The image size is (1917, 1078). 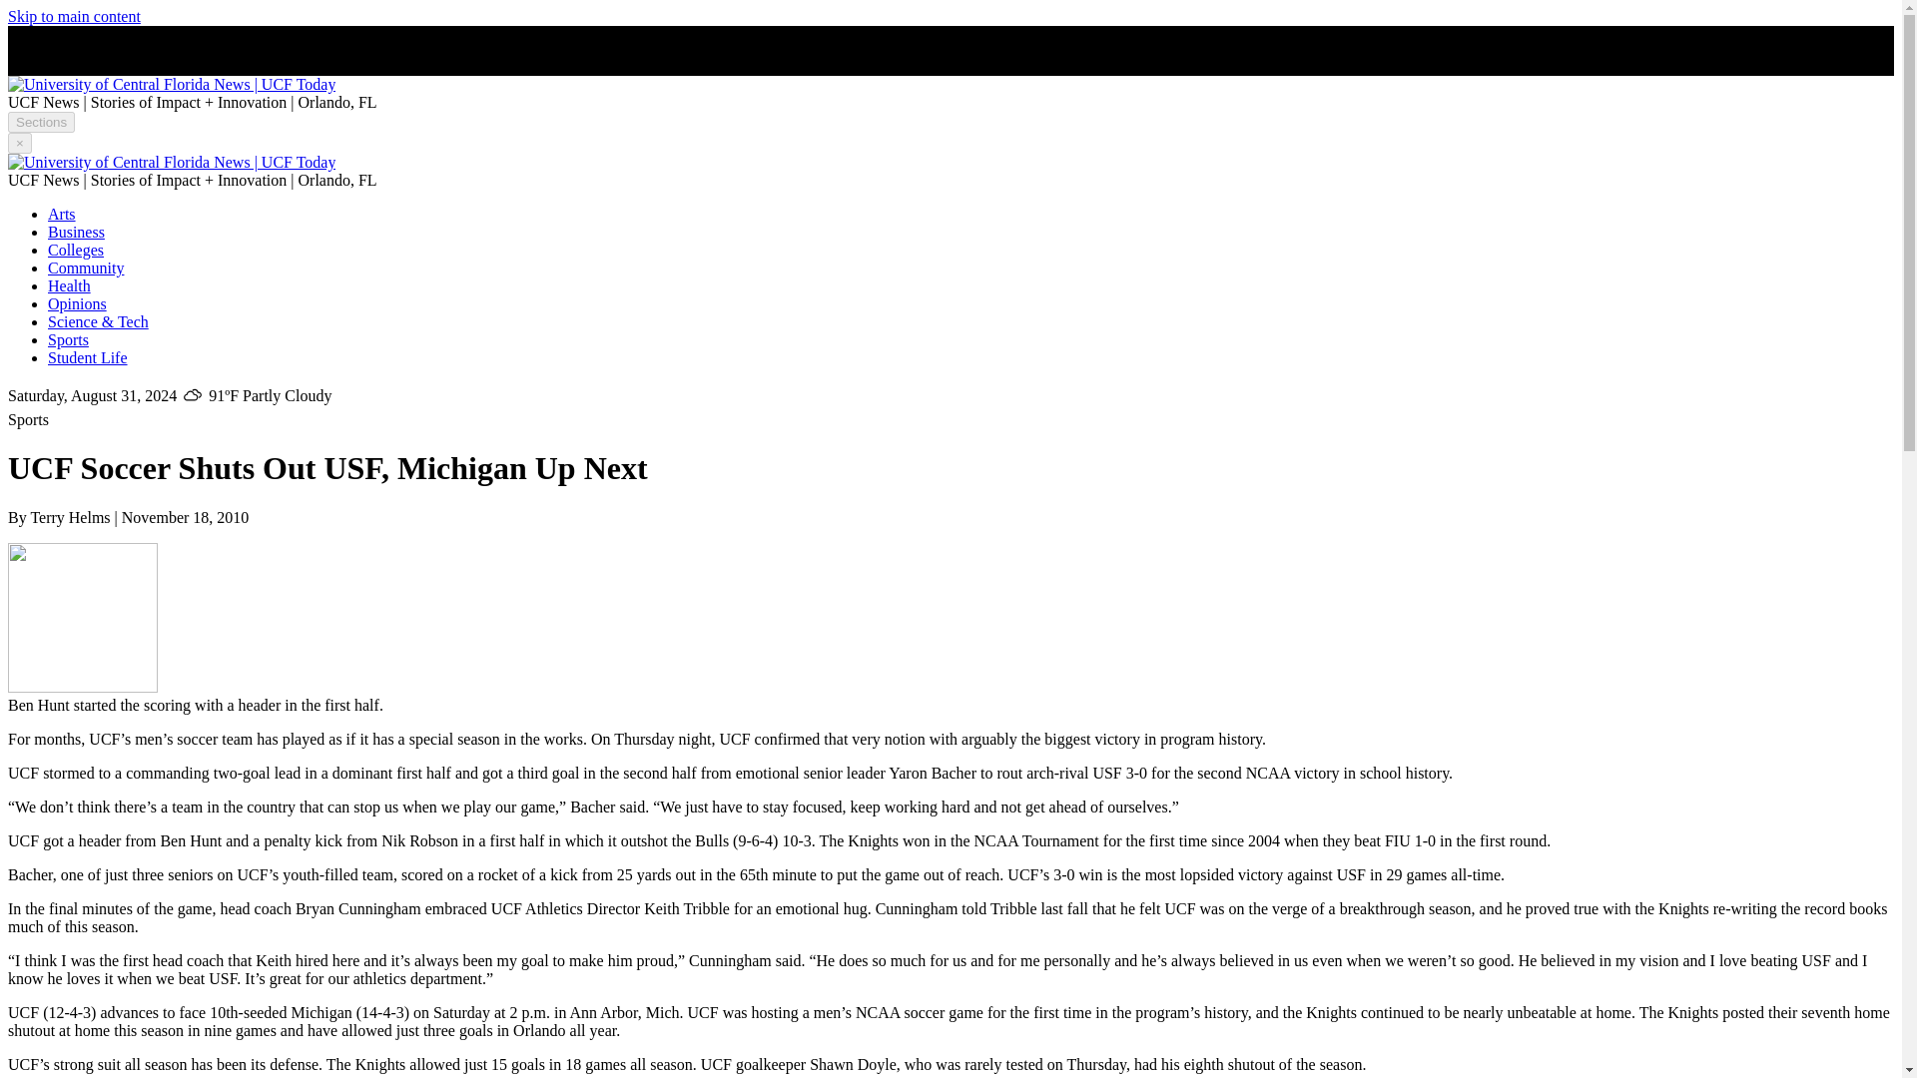 What do you see at coordinates (78, 303) in the screenshot?
I see `Opinions` at bounding box center [78, 303].